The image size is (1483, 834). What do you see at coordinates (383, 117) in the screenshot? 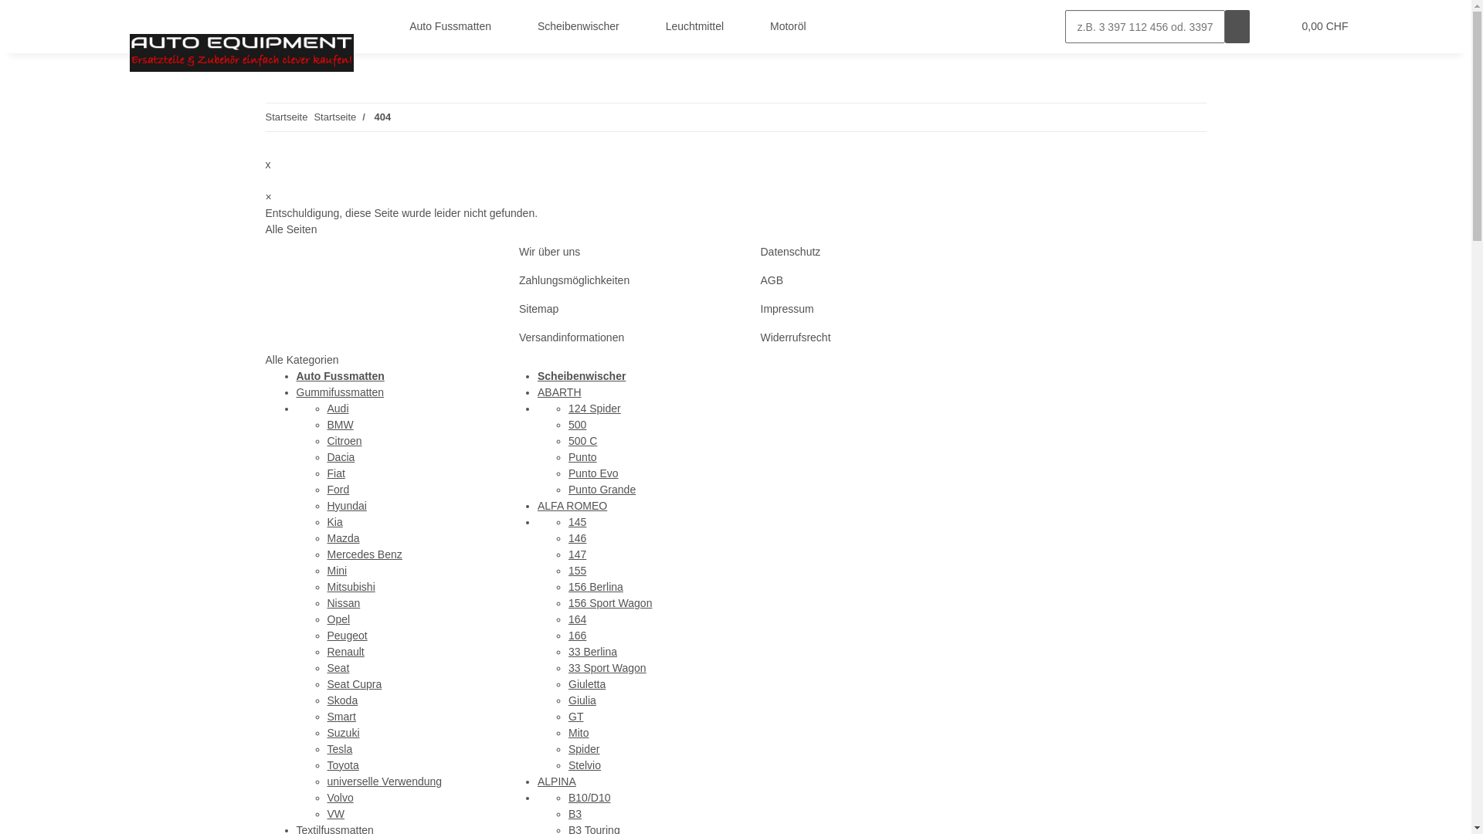
I see `404` at bounding box center [383, 117].